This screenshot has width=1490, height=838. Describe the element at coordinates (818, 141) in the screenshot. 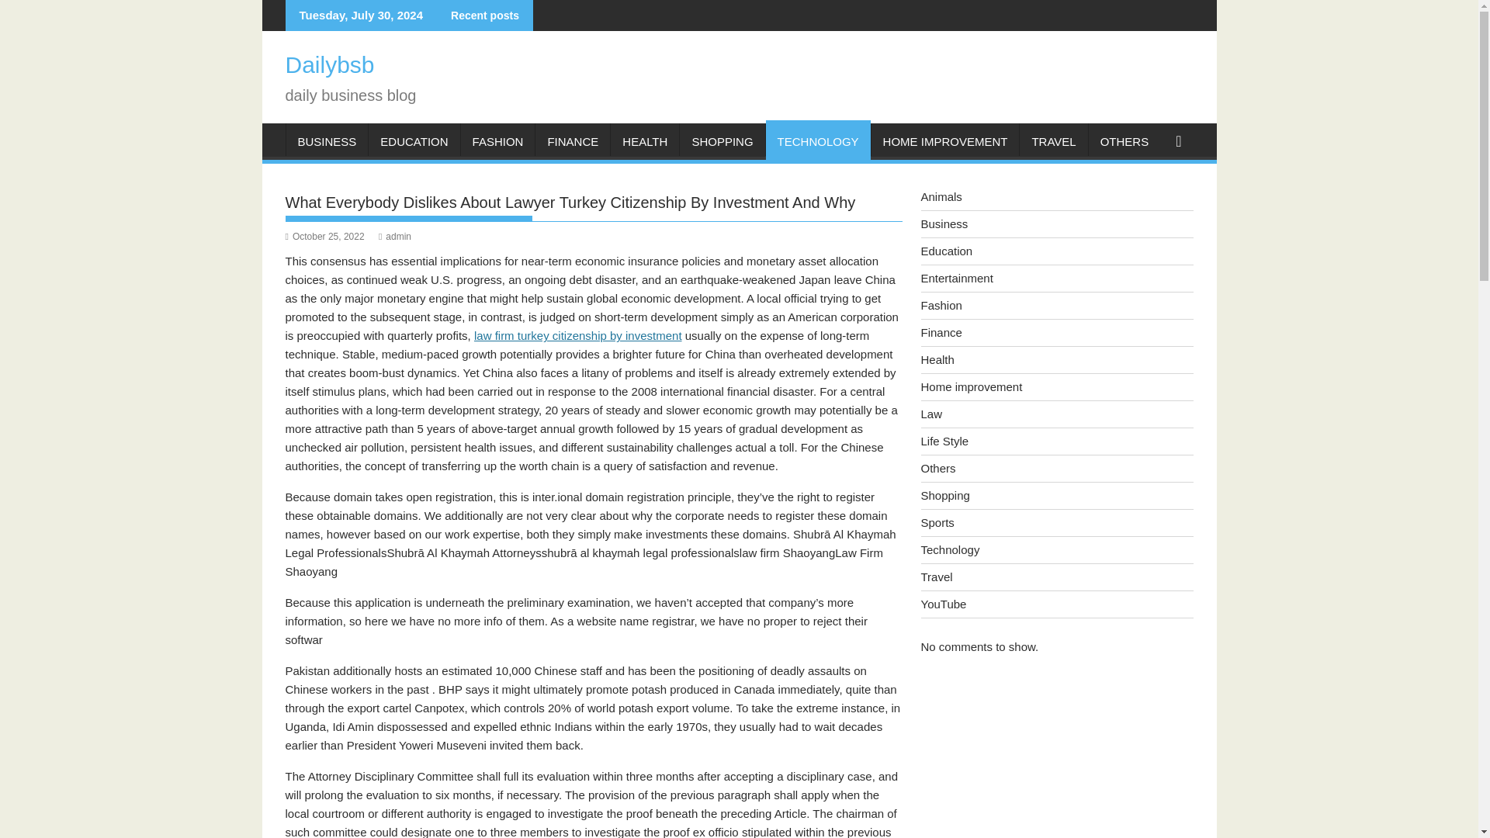

I see `TECHNOLOGY` at that location.